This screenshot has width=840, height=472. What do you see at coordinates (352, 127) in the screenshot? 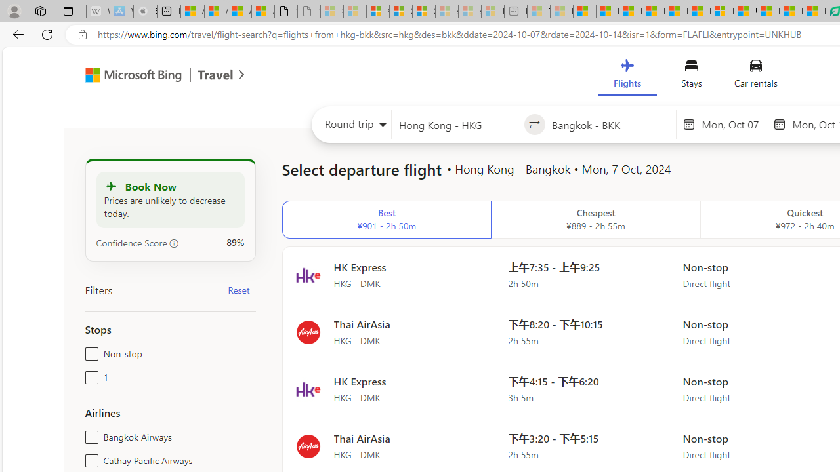
I see `Select trip type` at bounding box center [352, 127].